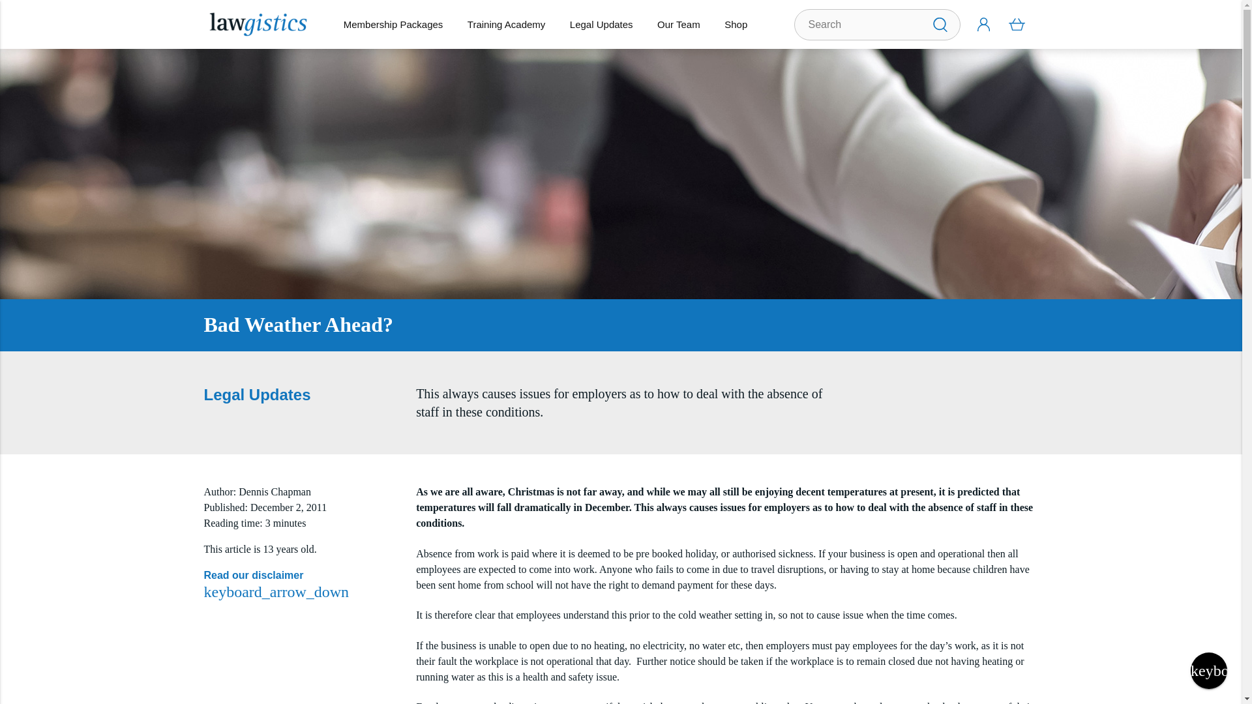 This screenshot has width=1252, height=704. What do you see at coordinates (393, 24) in the screenshot?
I see `Membership Packages` at bounding box center [393, 24].